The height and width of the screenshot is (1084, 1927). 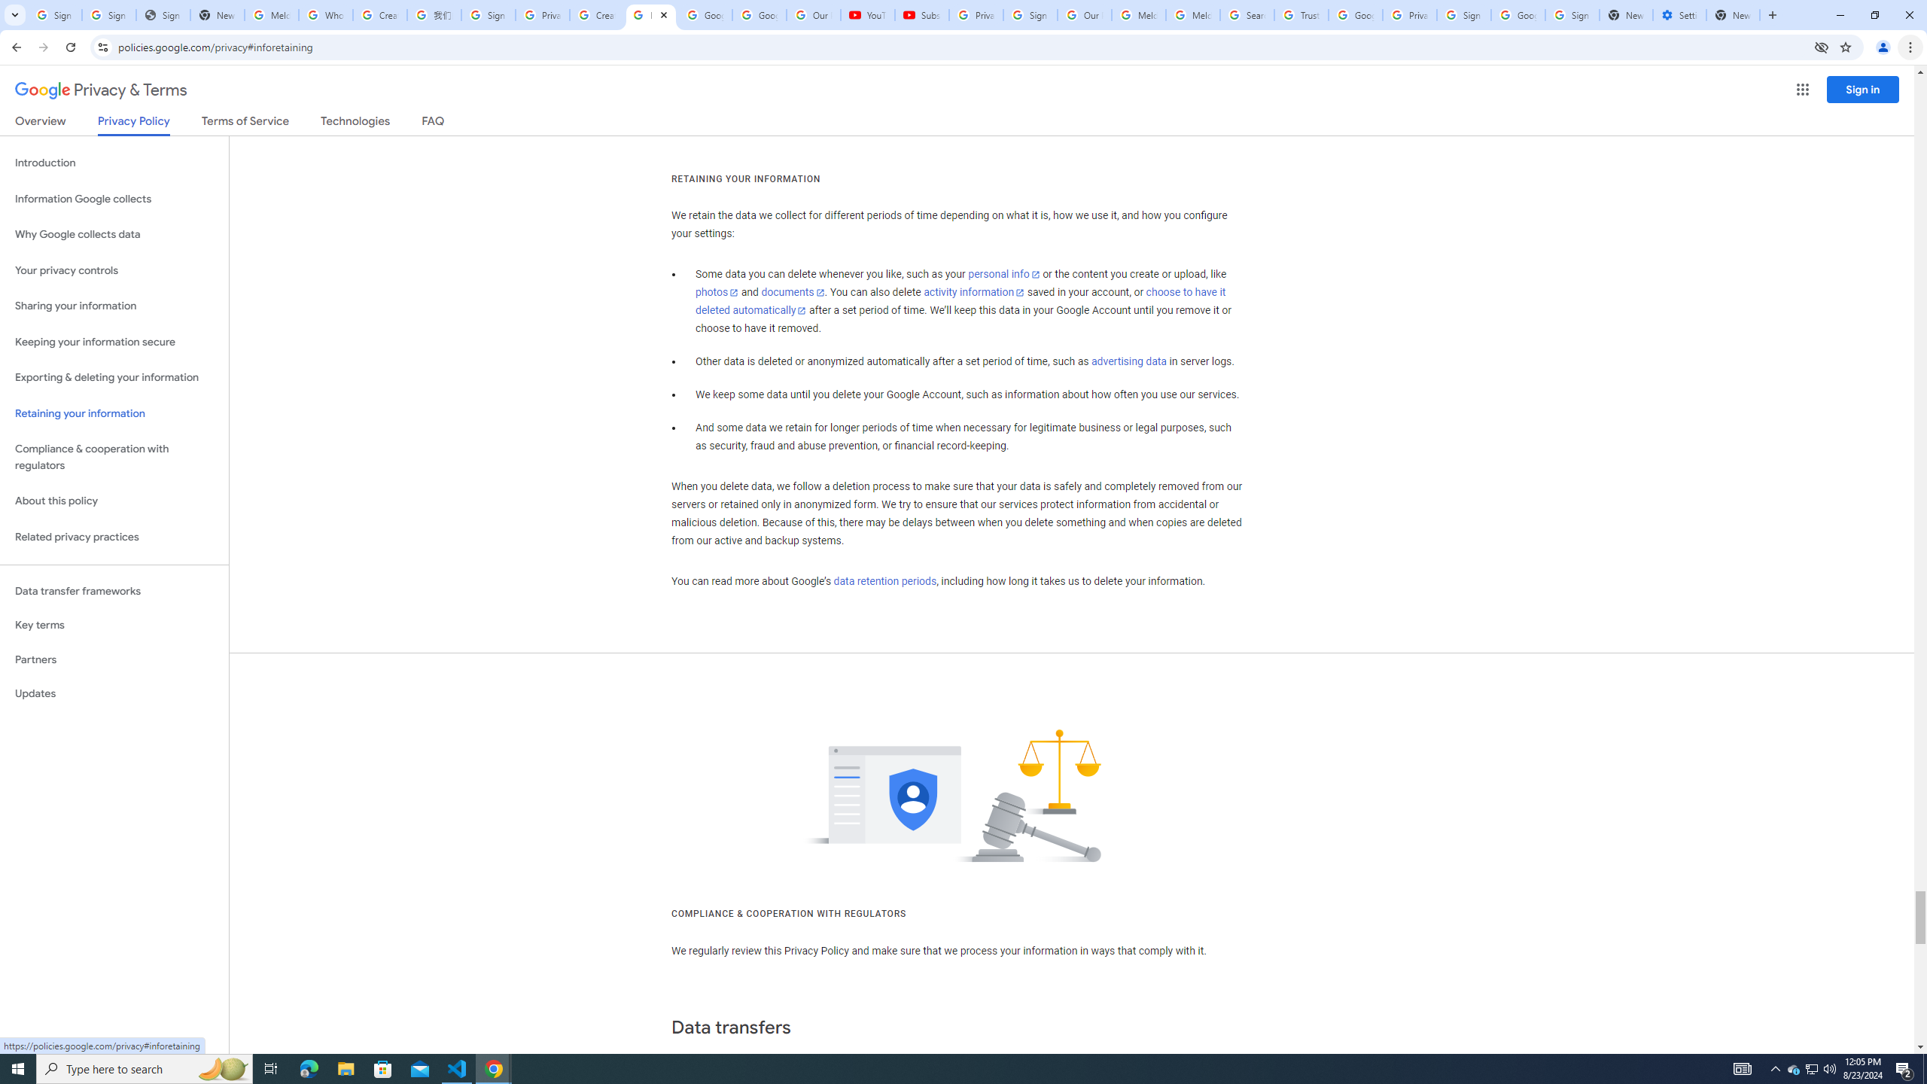 I want to click on Your privacy controls, so click(x=114, y=271).